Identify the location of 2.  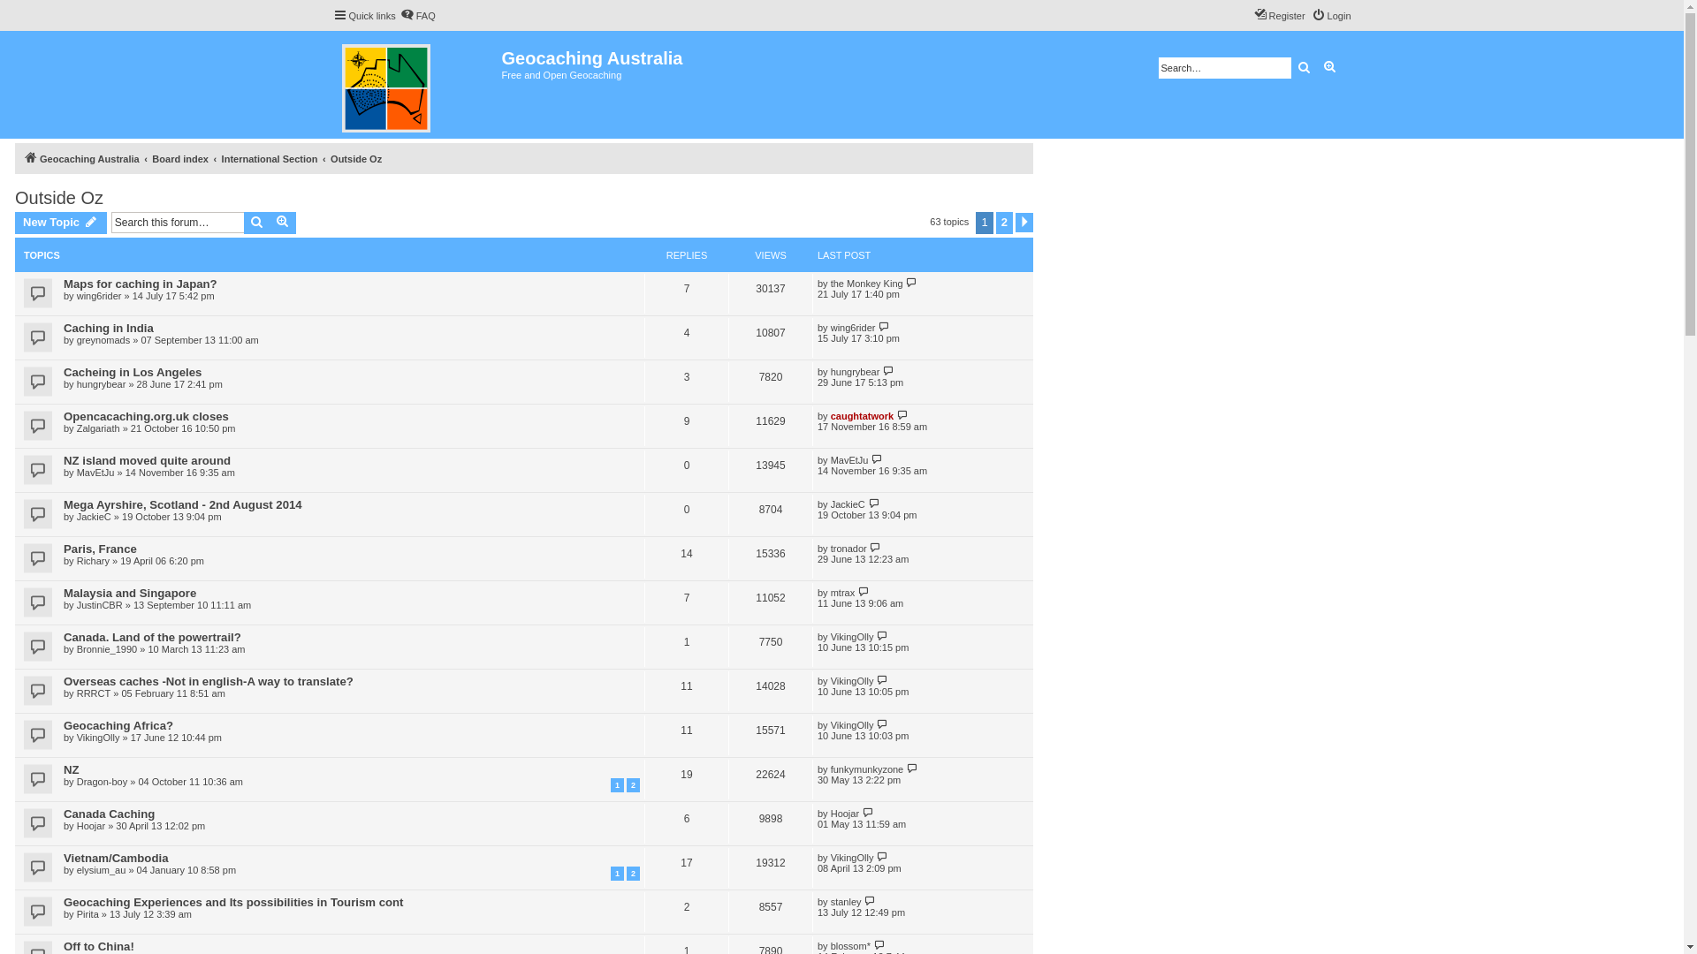
(1004, 223).